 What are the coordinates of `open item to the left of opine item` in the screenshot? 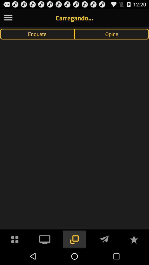 It's located at (37, 34).